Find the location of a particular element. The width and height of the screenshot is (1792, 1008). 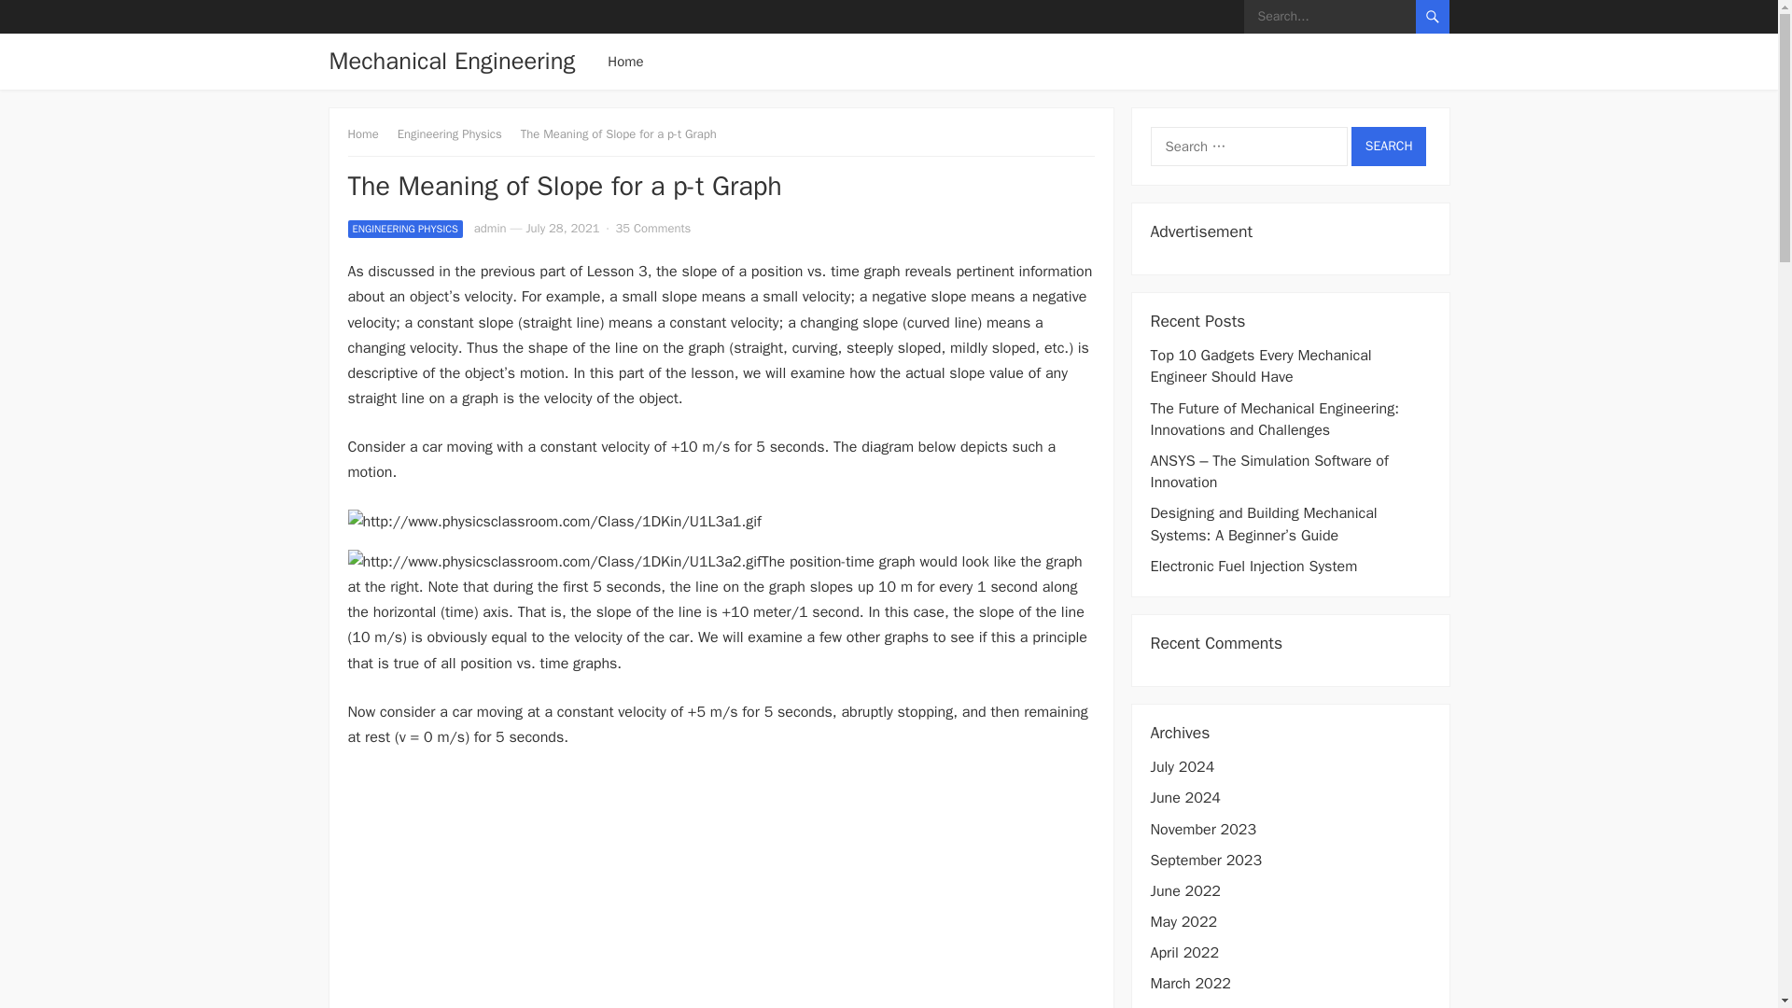

ENGINEERING PHYSICS is located at coordinates (405, 229).